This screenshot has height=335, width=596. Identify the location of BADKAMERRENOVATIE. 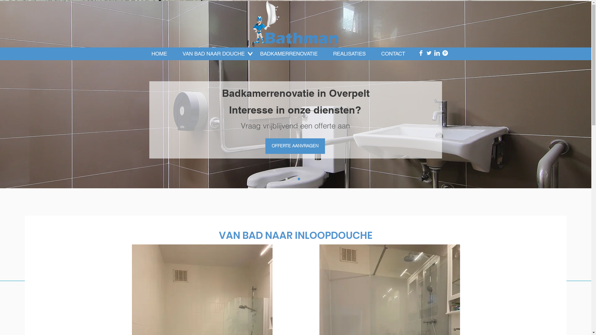
(289, 54).